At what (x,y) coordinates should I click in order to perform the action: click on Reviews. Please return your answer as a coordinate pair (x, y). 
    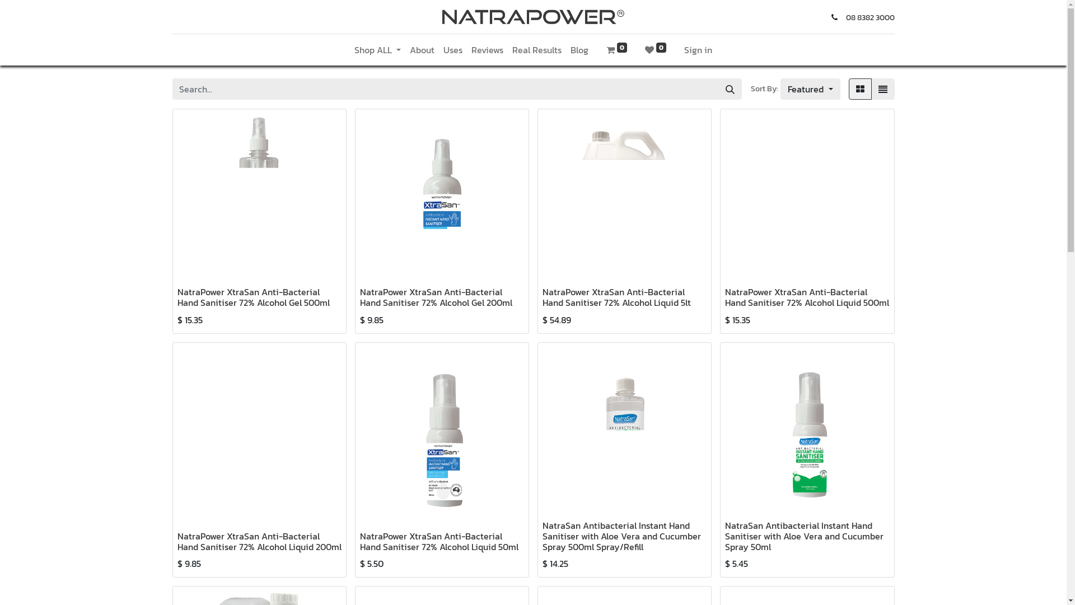
    Looking at the image, I should click on (487, 50).